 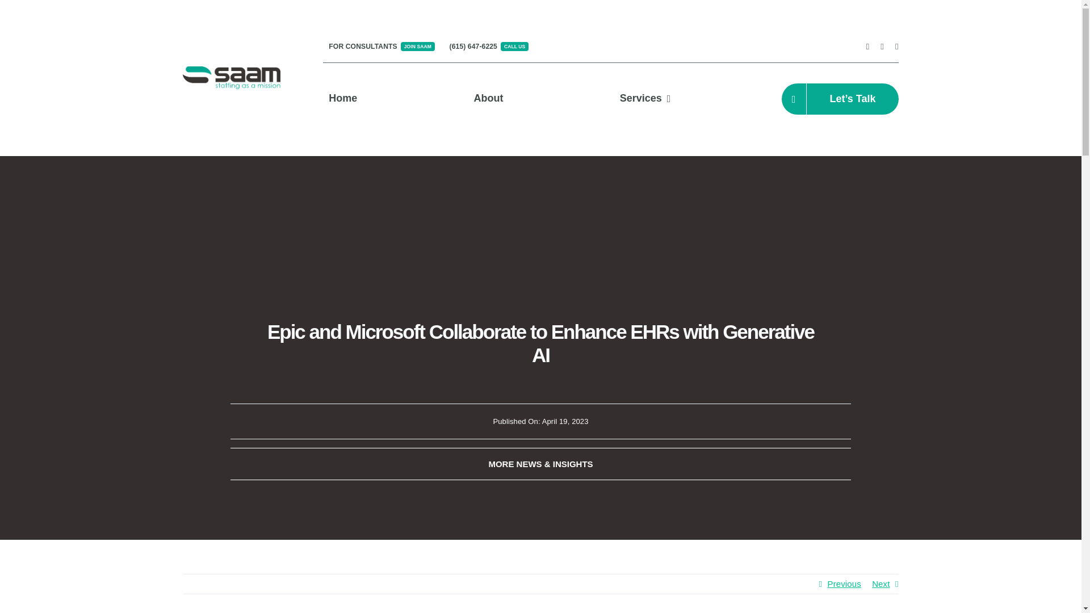 What do you see at coordinates (881, 583) in the screenshot?
I see `Next` at bounding box center [881, 583].